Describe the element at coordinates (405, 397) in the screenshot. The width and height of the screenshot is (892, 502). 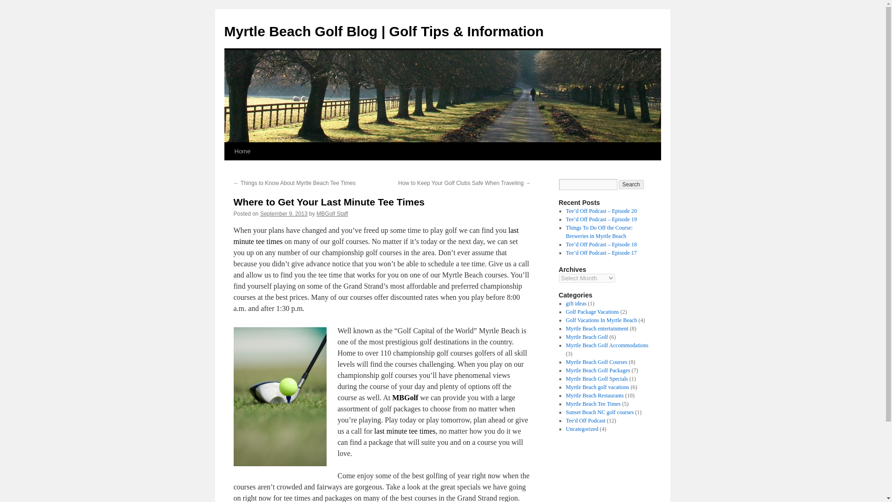
I see `MBGolf` at that location.